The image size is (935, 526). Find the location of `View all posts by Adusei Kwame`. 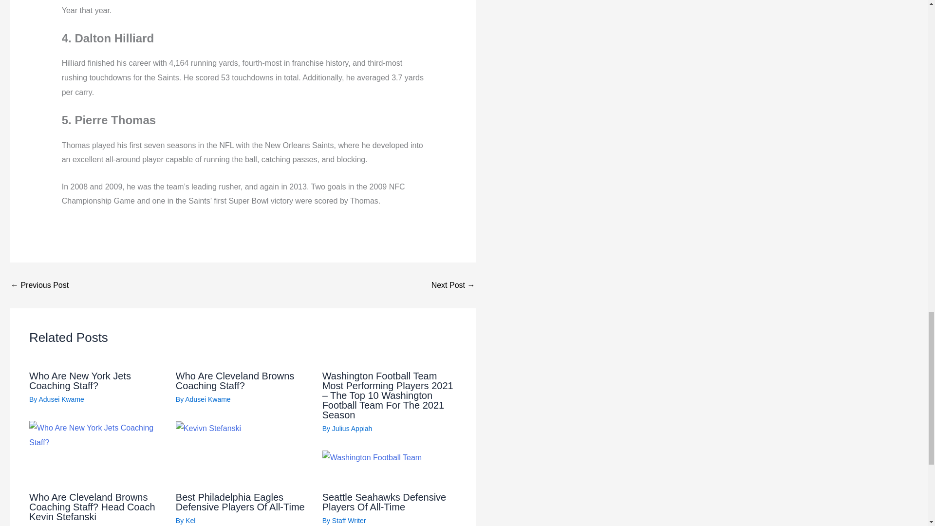

View all posts by Adusei Kwame is located at coordinates (207, 399).